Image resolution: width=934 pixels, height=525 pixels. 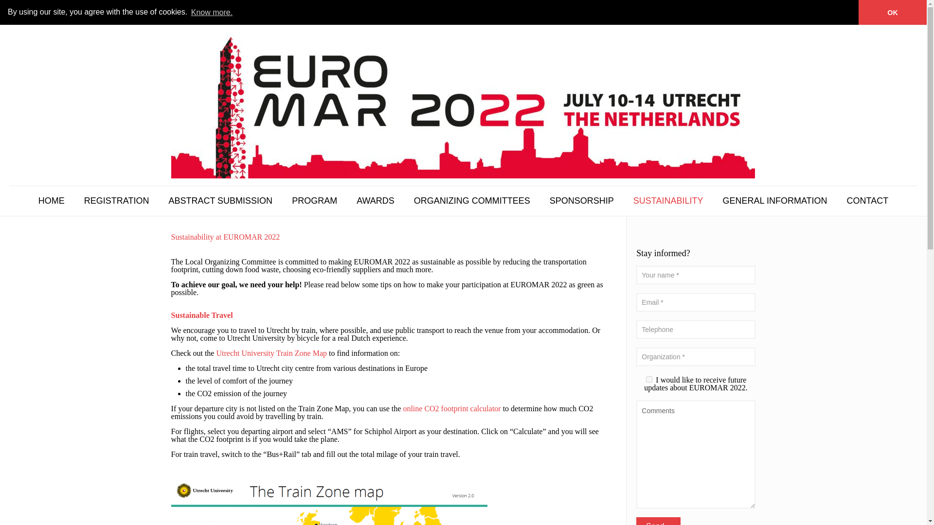 What do you see at coordinates (220, 200) in the screenshot?
I see `ABSTRACT SUBMISSION` at bounding box center [220, 200].